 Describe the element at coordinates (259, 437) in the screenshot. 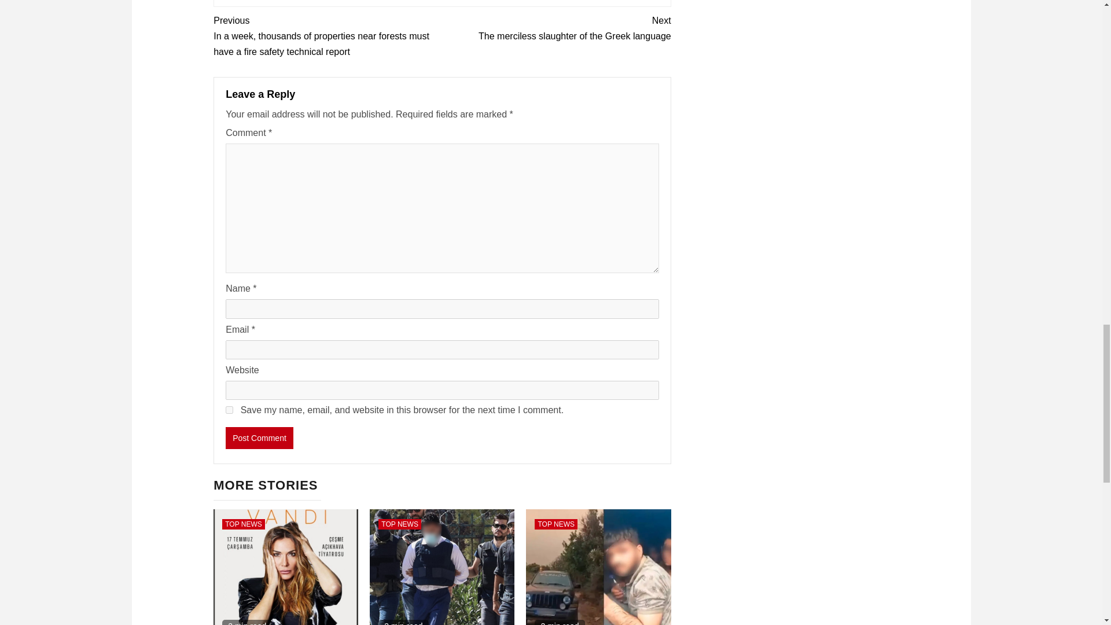

I see `TOP NEWS` at that location.